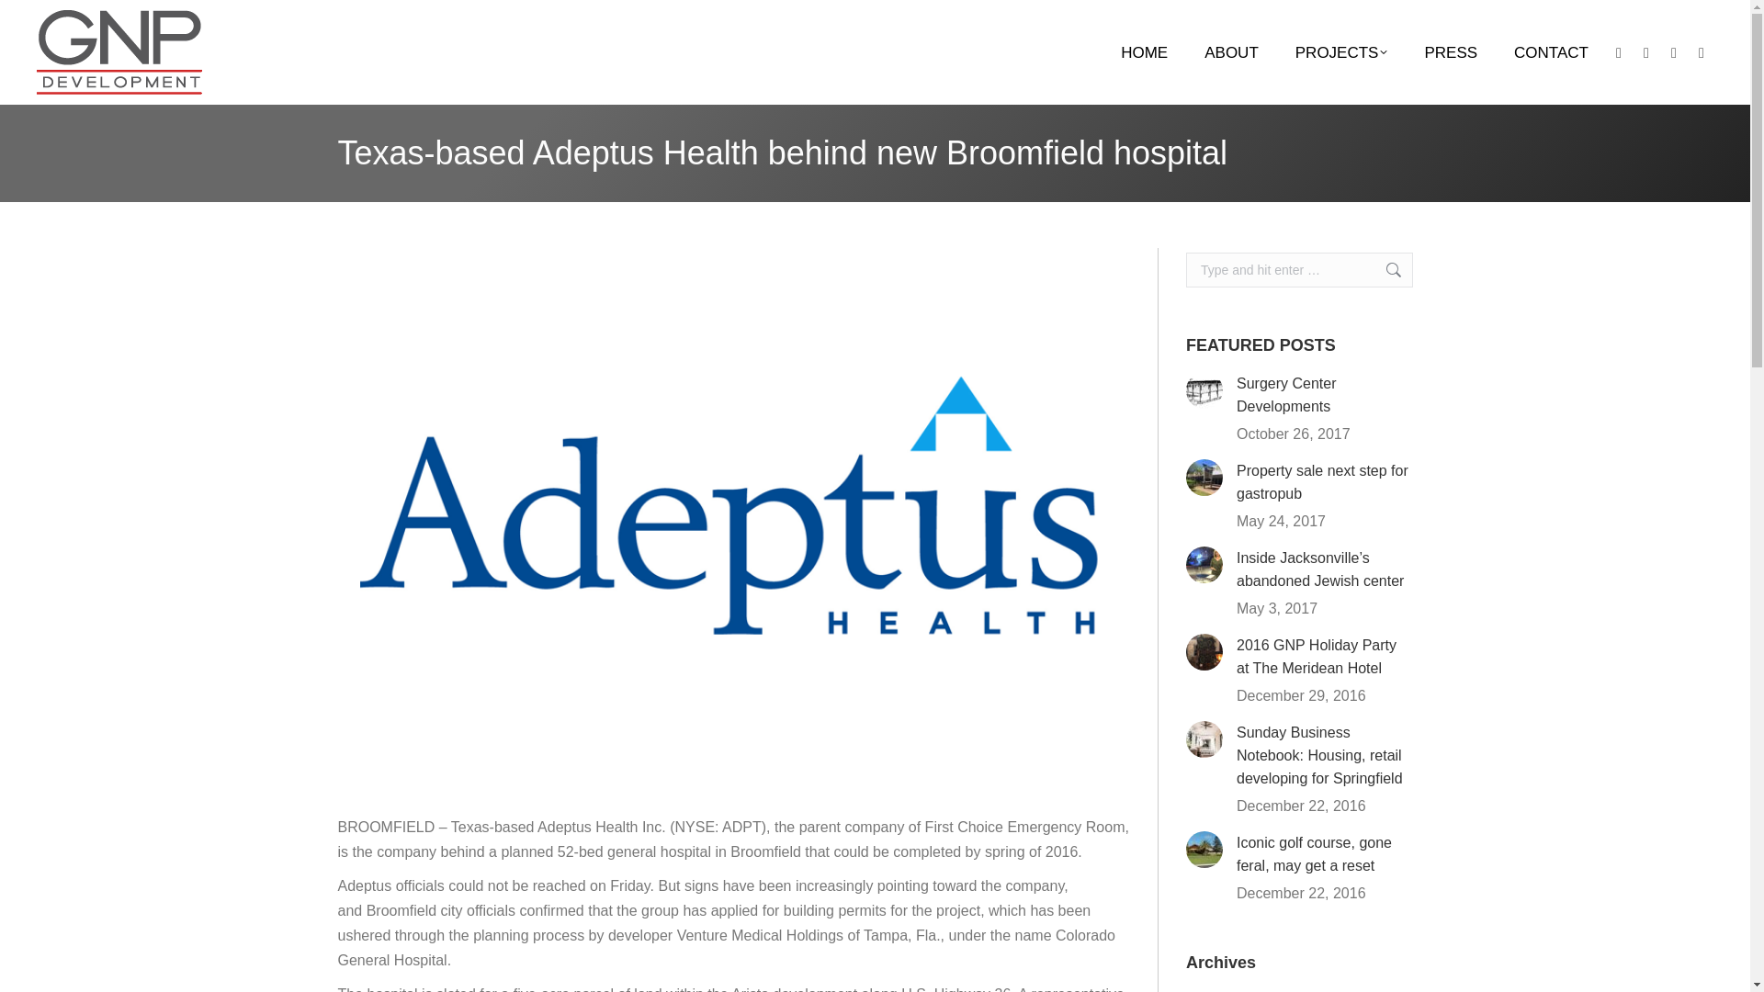 The height and width of the screenshot is (992, 1764). Describe the element at coordinates (1619, 52) in the screenshot. I see `Facebook page opens in new window` at that location.